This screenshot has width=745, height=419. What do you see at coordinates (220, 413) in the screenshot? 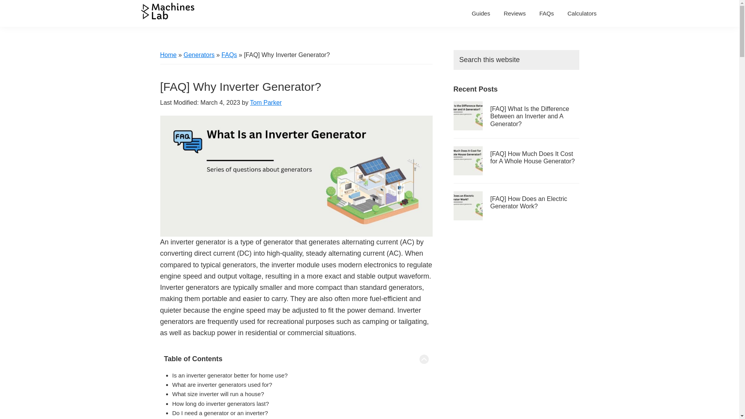
I see `Do I need a generator or an inverter?` at bounding box center [220, 413].